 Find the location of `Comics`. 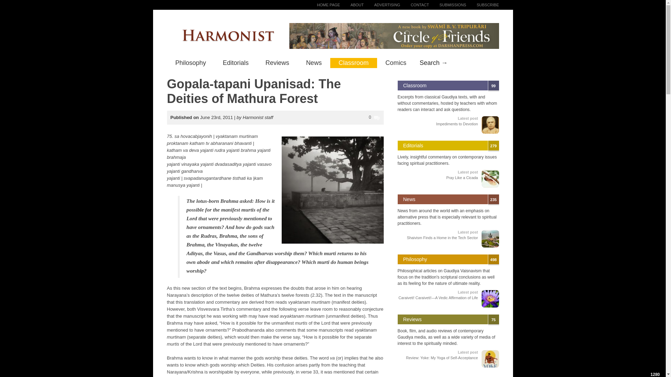

Comics is located at coordinates (191, 63).